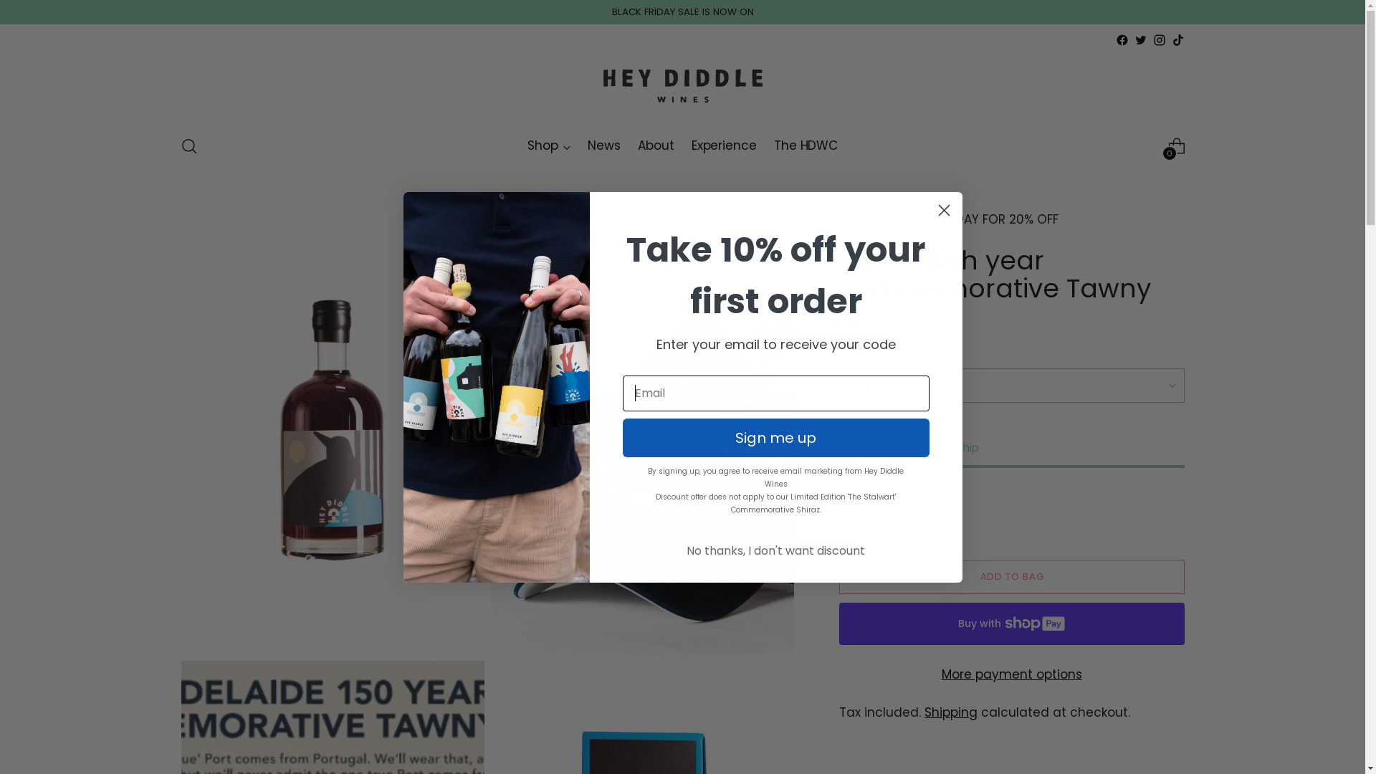 This screenshot has width=1376, height=774. What do you see at coordinates (1159, 40) in the screenshot?
I see `Hey Diddle Wines on Instagram` at bounding box center [1159, 40].